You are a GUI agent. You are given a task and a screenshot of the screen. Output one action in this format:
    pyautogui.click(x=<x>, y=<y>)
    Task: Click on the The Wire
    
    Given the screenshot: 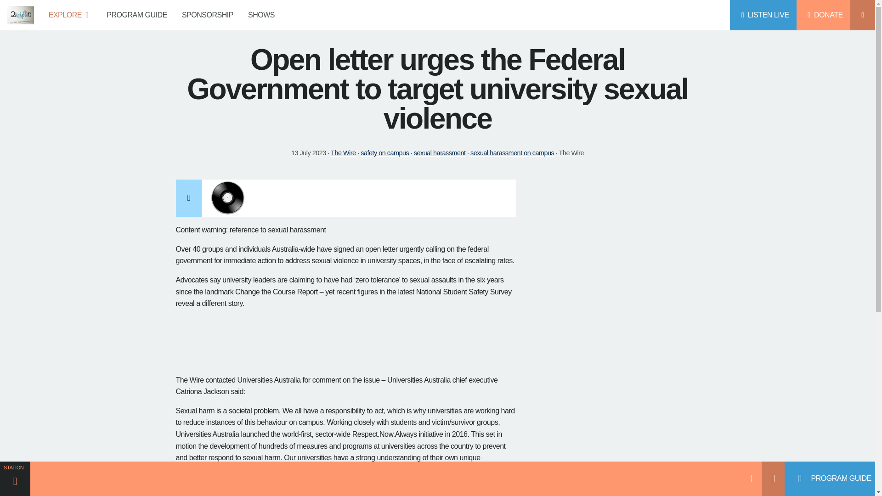 What is the action you would take?
    pyautogui.click(x=344, y=153)
    